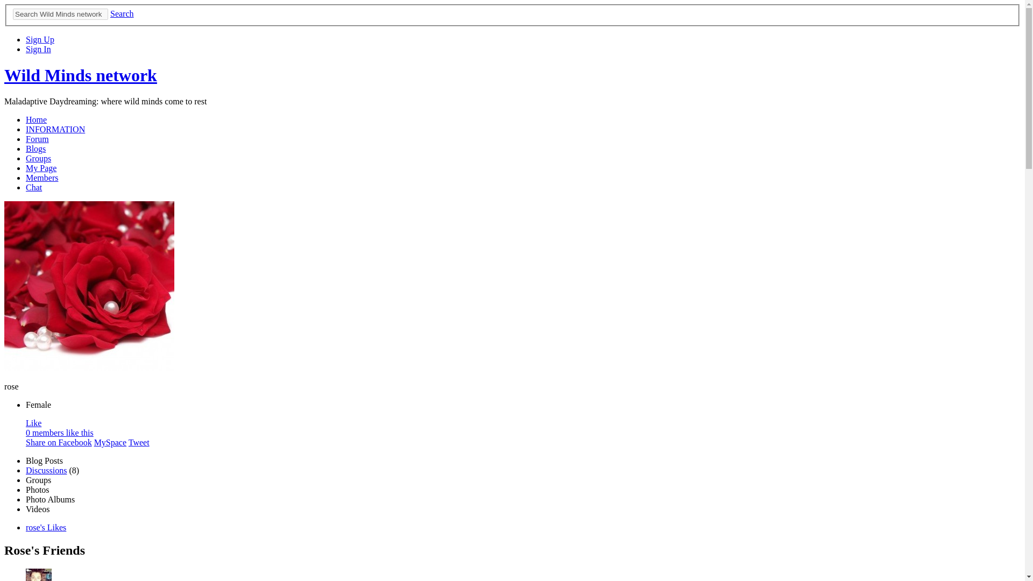  What do you see at coordinates (139, 442) in the screenshot?
I see `Tweet` at bounding box center [139, 442].